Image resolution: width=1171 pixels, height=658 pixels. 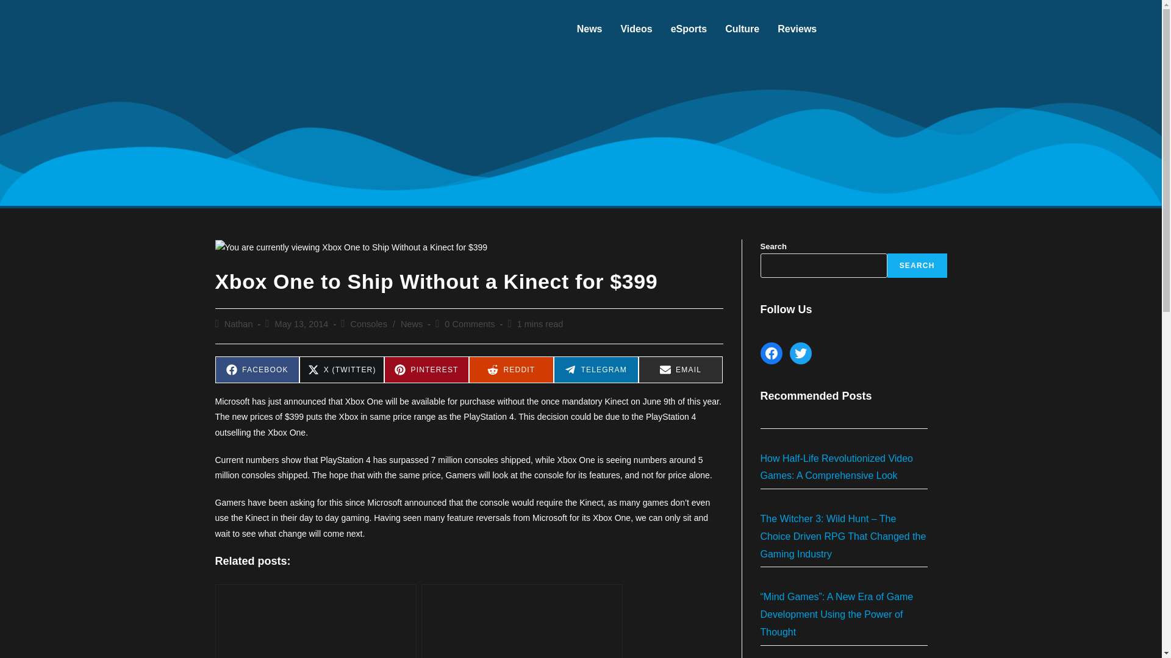 I want to click on TELEGRAM, so click(x=596, y=369).